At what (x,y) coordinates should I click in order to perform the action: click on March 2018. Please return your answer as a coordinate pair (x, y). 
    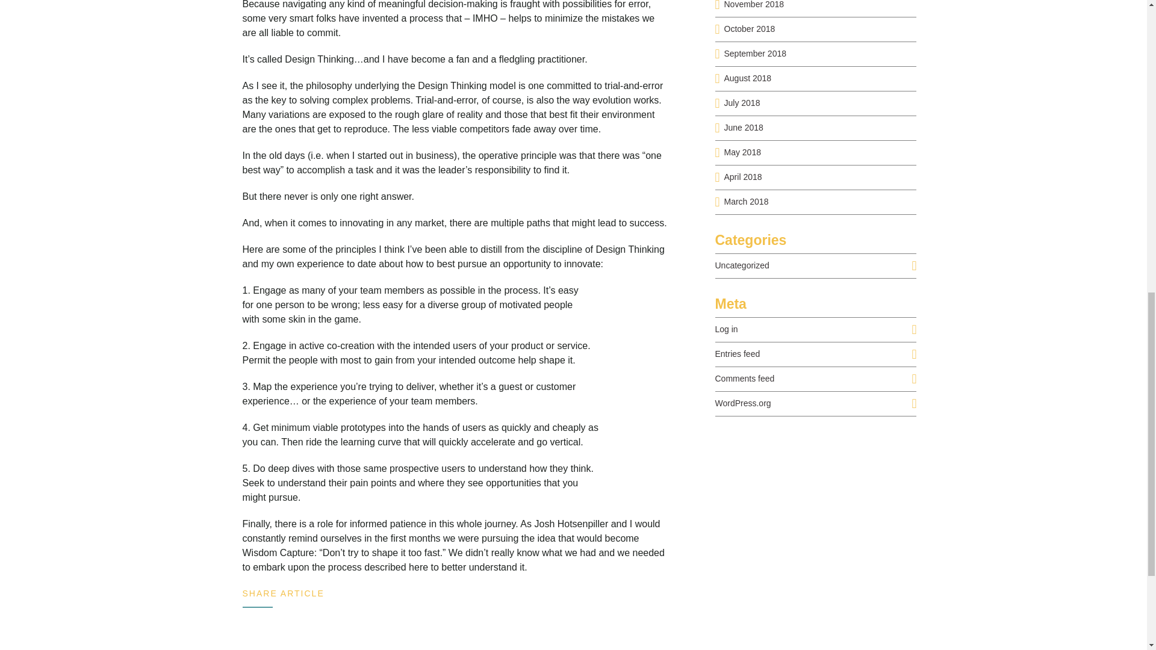
    Looking at the image, I should click on (745, 202).